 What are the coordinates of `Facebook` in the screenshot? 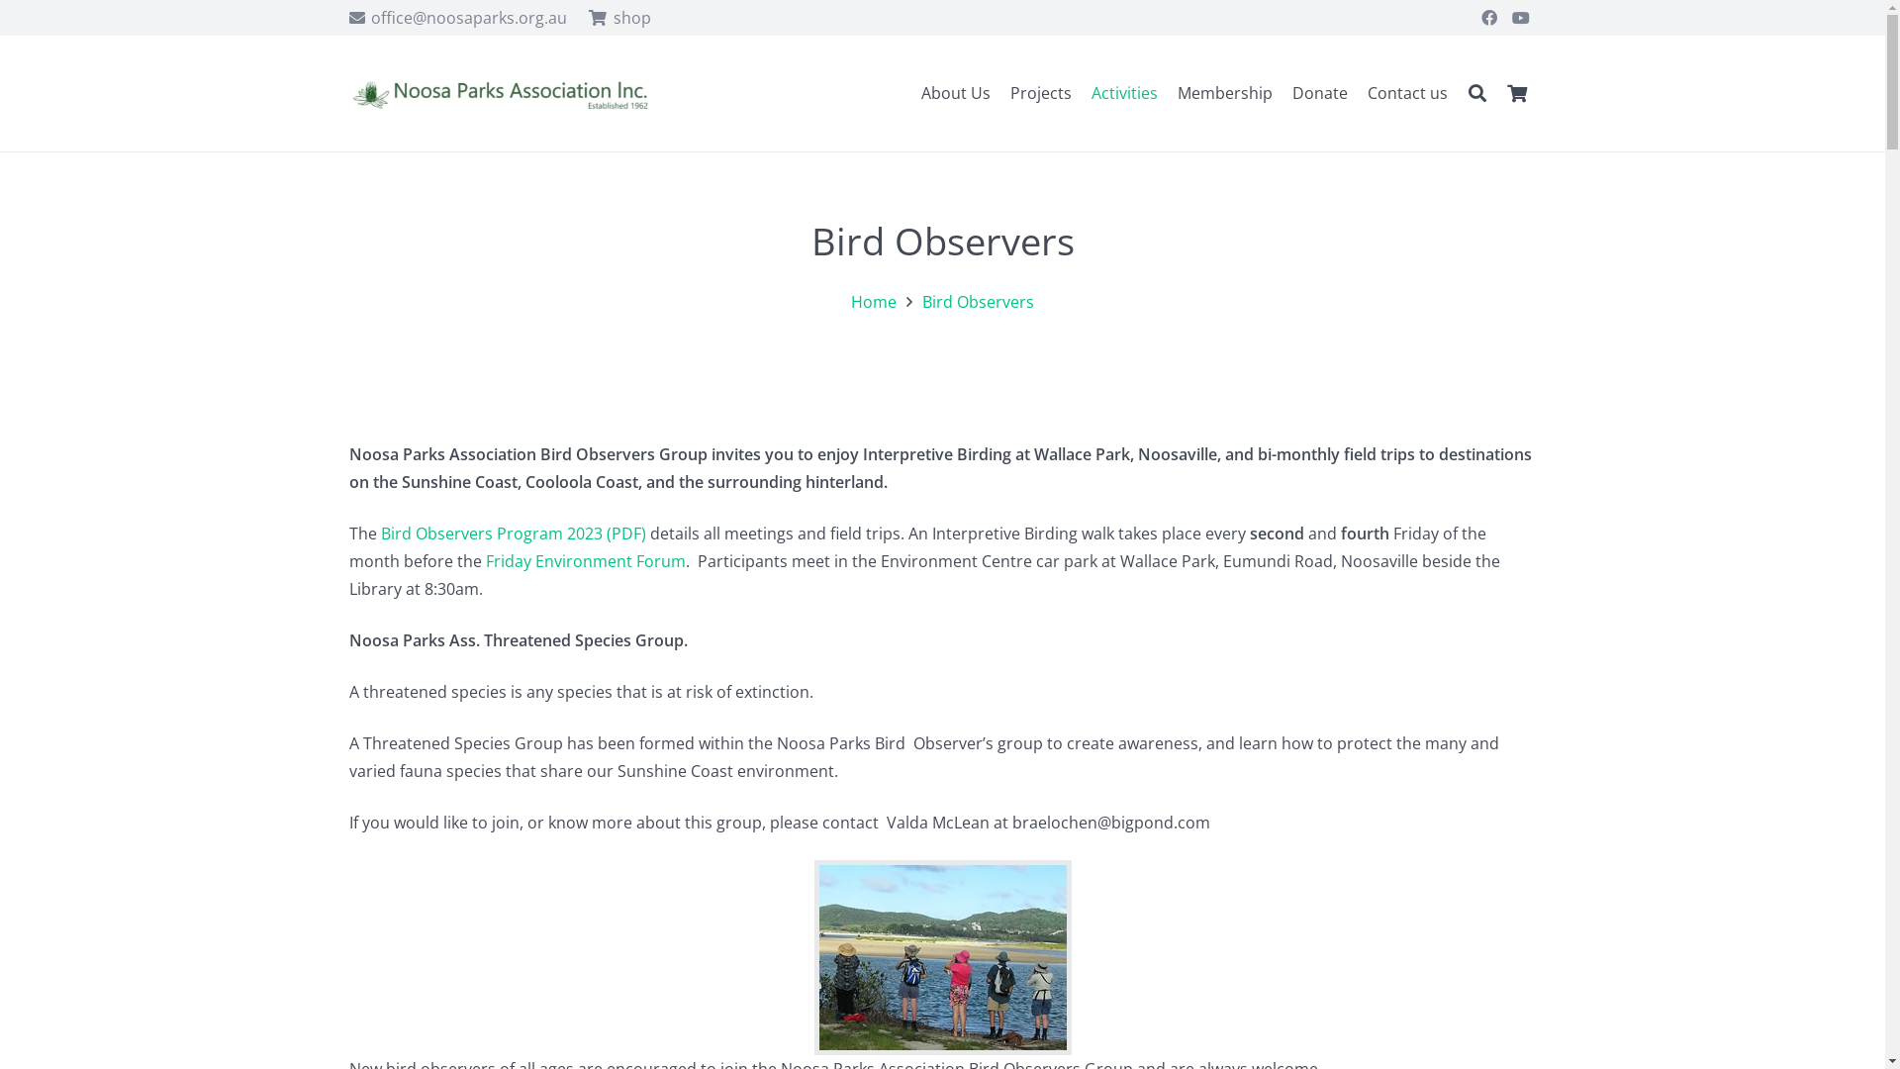 It's located at (1489, 18).